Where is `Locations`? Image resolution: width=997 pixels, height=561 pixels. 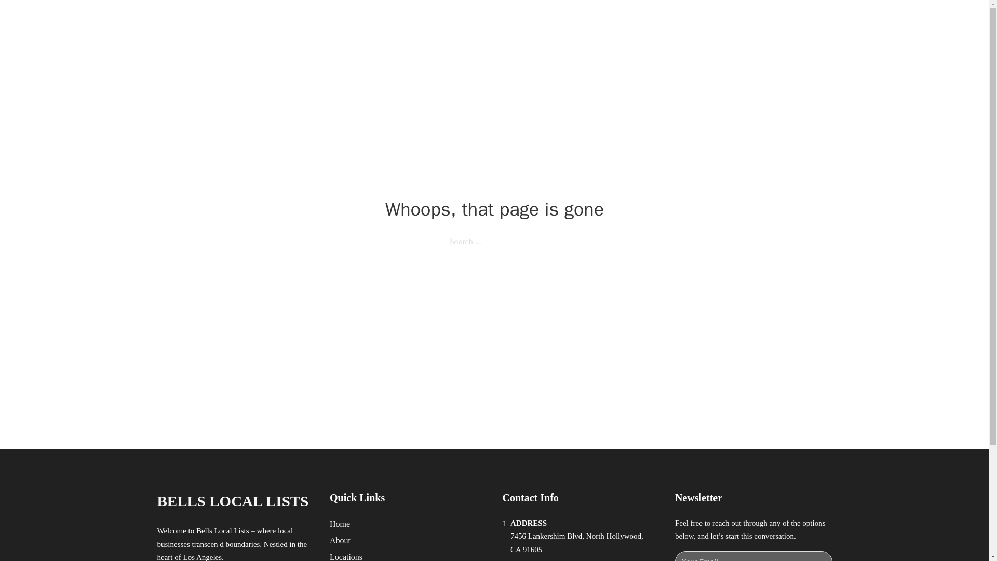
Locations is located at coordinates (346, 556).